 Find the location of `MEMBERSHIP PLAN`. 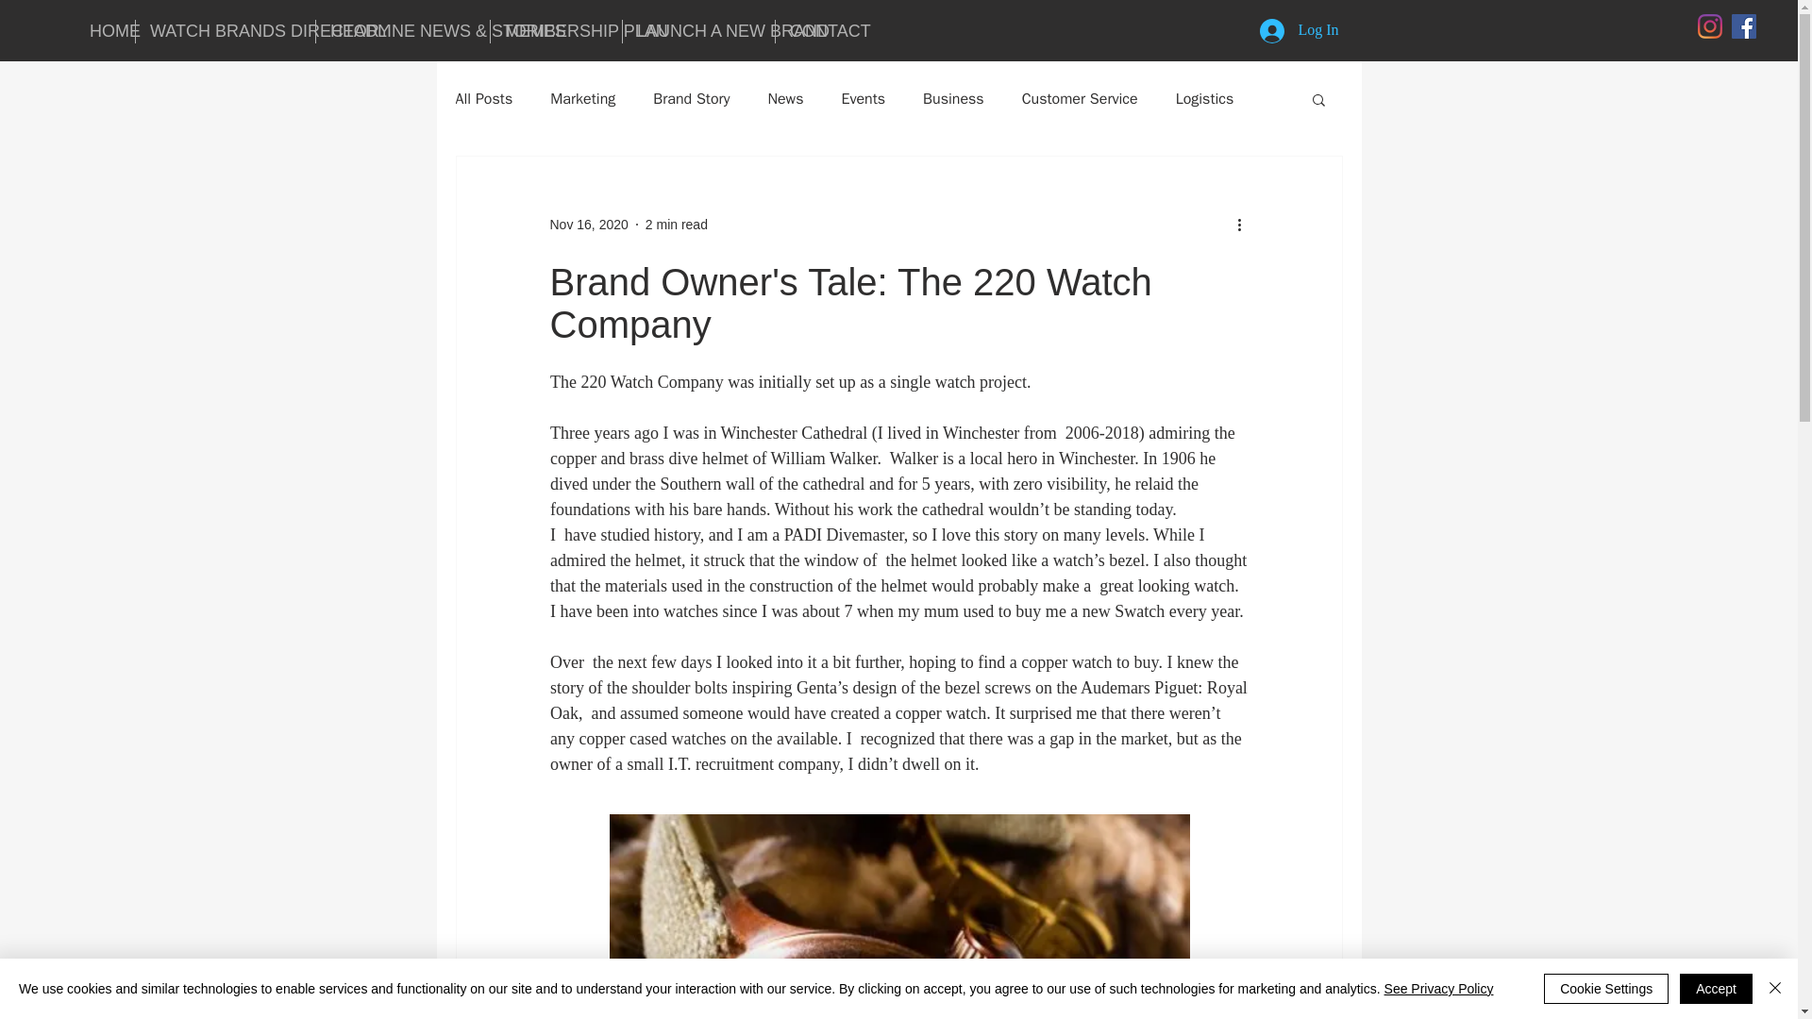

MEMBERSHIP PLAN is located at coordinates (556, 31).